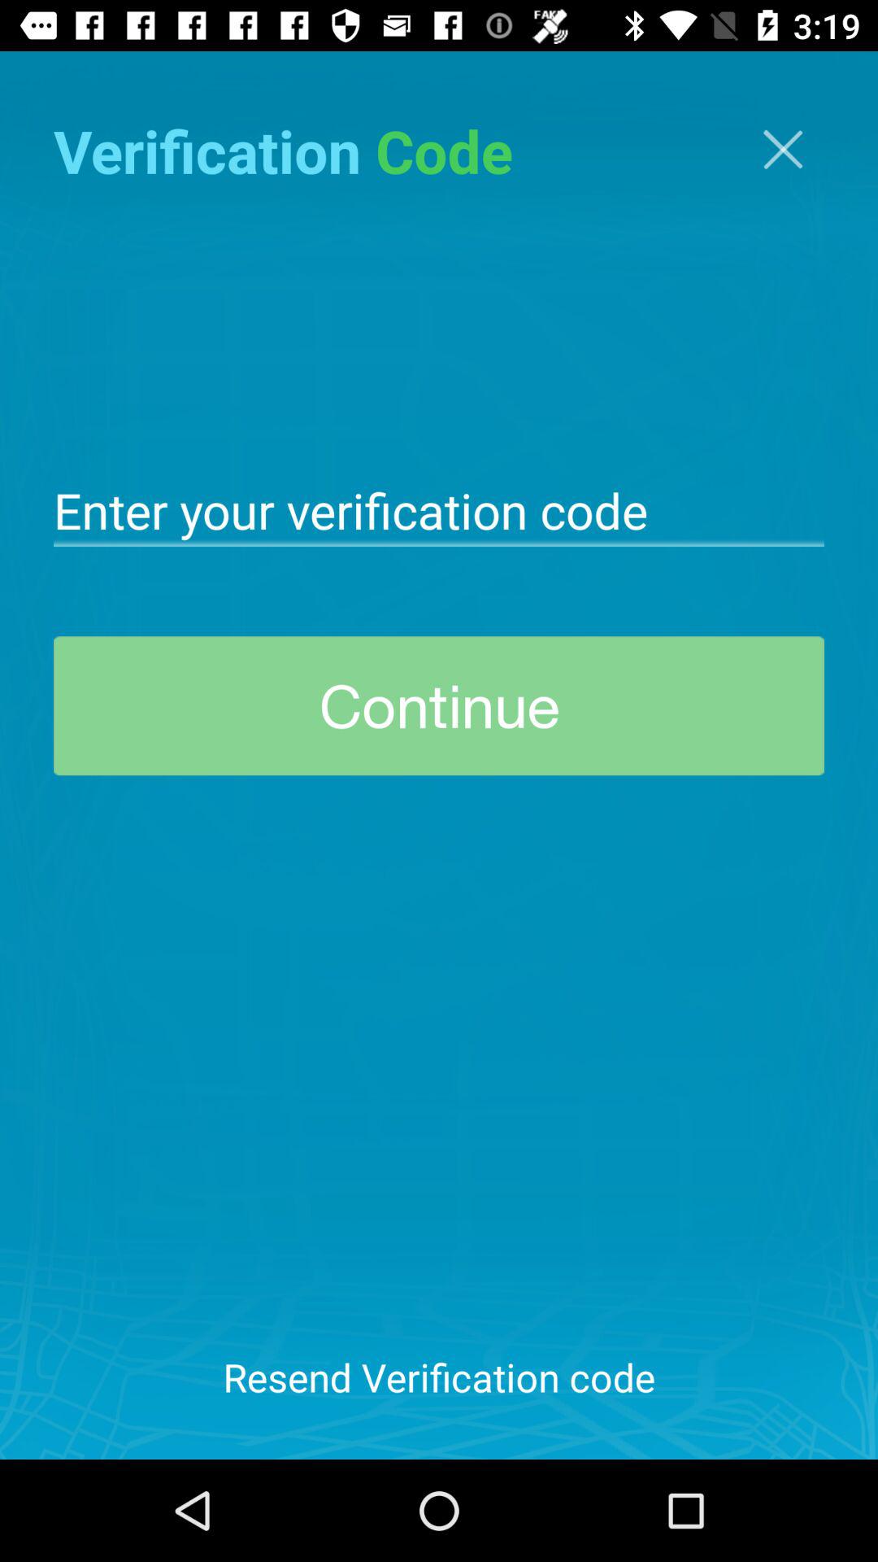 The width and height of the screenshot is (878, 1562). What do you see at coordinates (439, 706) in the screenshot?
I see `turn off the continue icon` at bounding box center [439, 706].